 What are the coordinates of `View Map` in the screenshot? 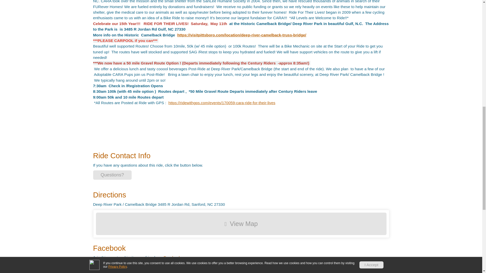 It's located at (241, 224).